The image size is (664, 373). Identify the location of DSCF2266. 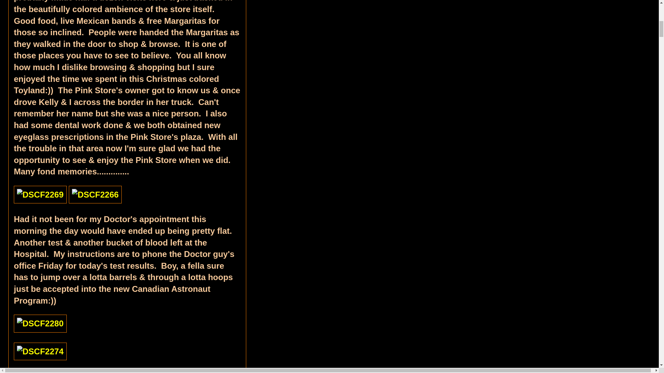
(95, 194).